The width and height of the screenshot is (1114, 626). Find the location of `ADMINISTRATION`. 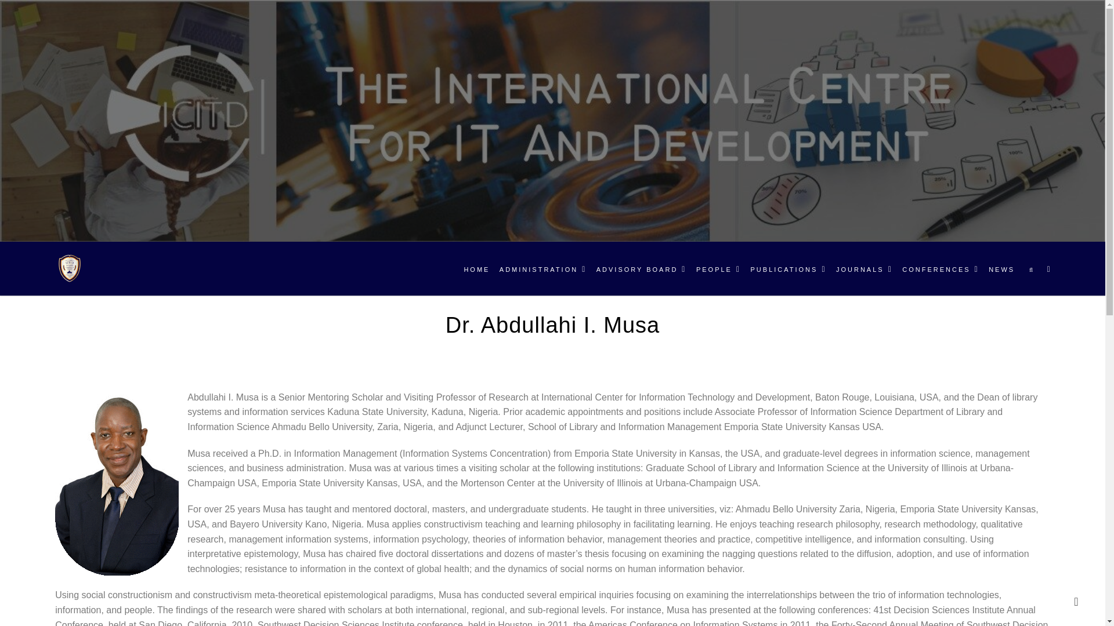

ADMINISTRATION is located at coordinates (543, 269).